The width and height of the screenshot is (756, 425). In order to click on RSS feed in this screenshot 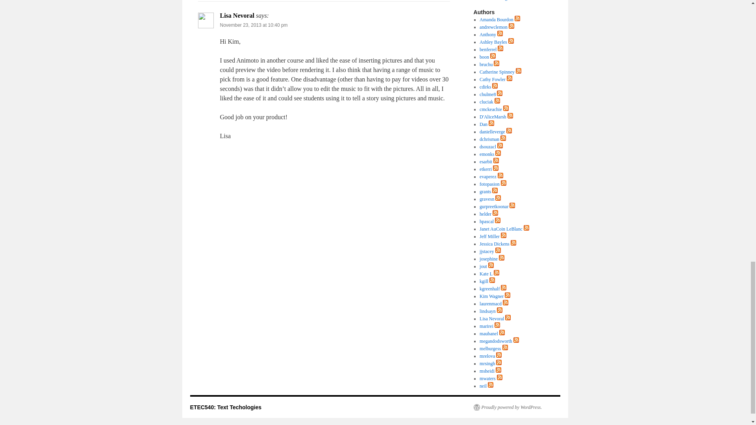, I will do `click(517, 18)`.